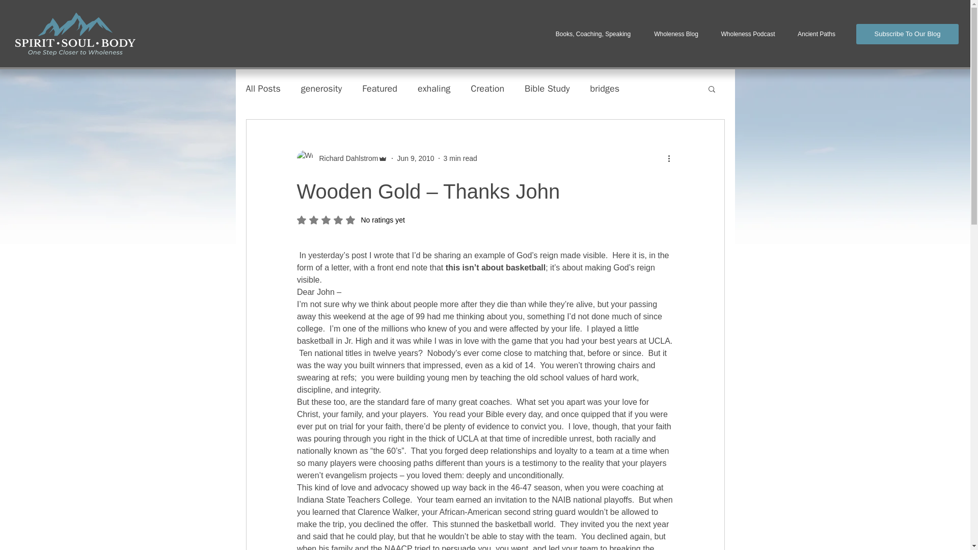  What do you see at coordinates (593, 34) in the screenshot?
I see `Books, Coaching, Speaking` at bounding box center [593, 34].